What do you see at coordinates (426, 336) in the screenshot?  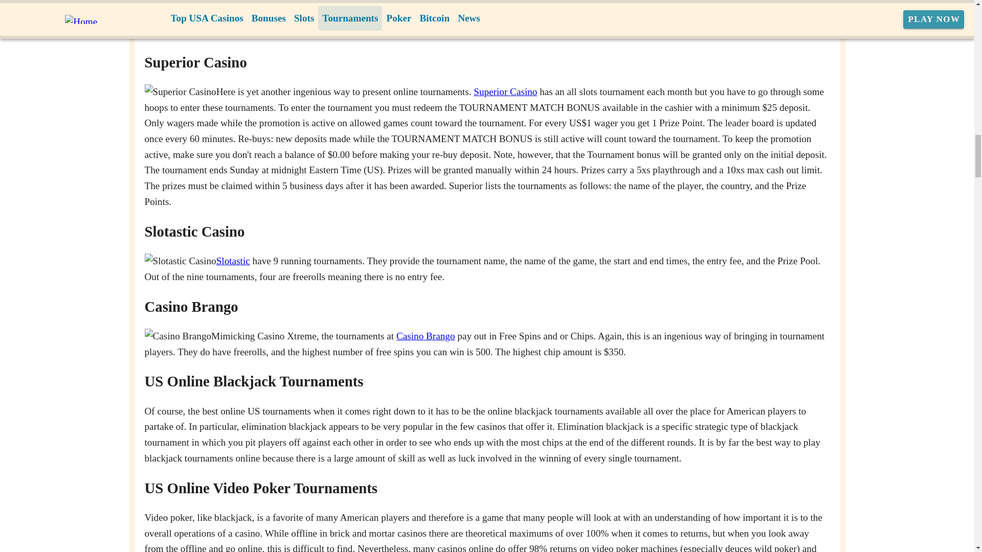 I see `Casino Brango` at bounding box center [426, 336].